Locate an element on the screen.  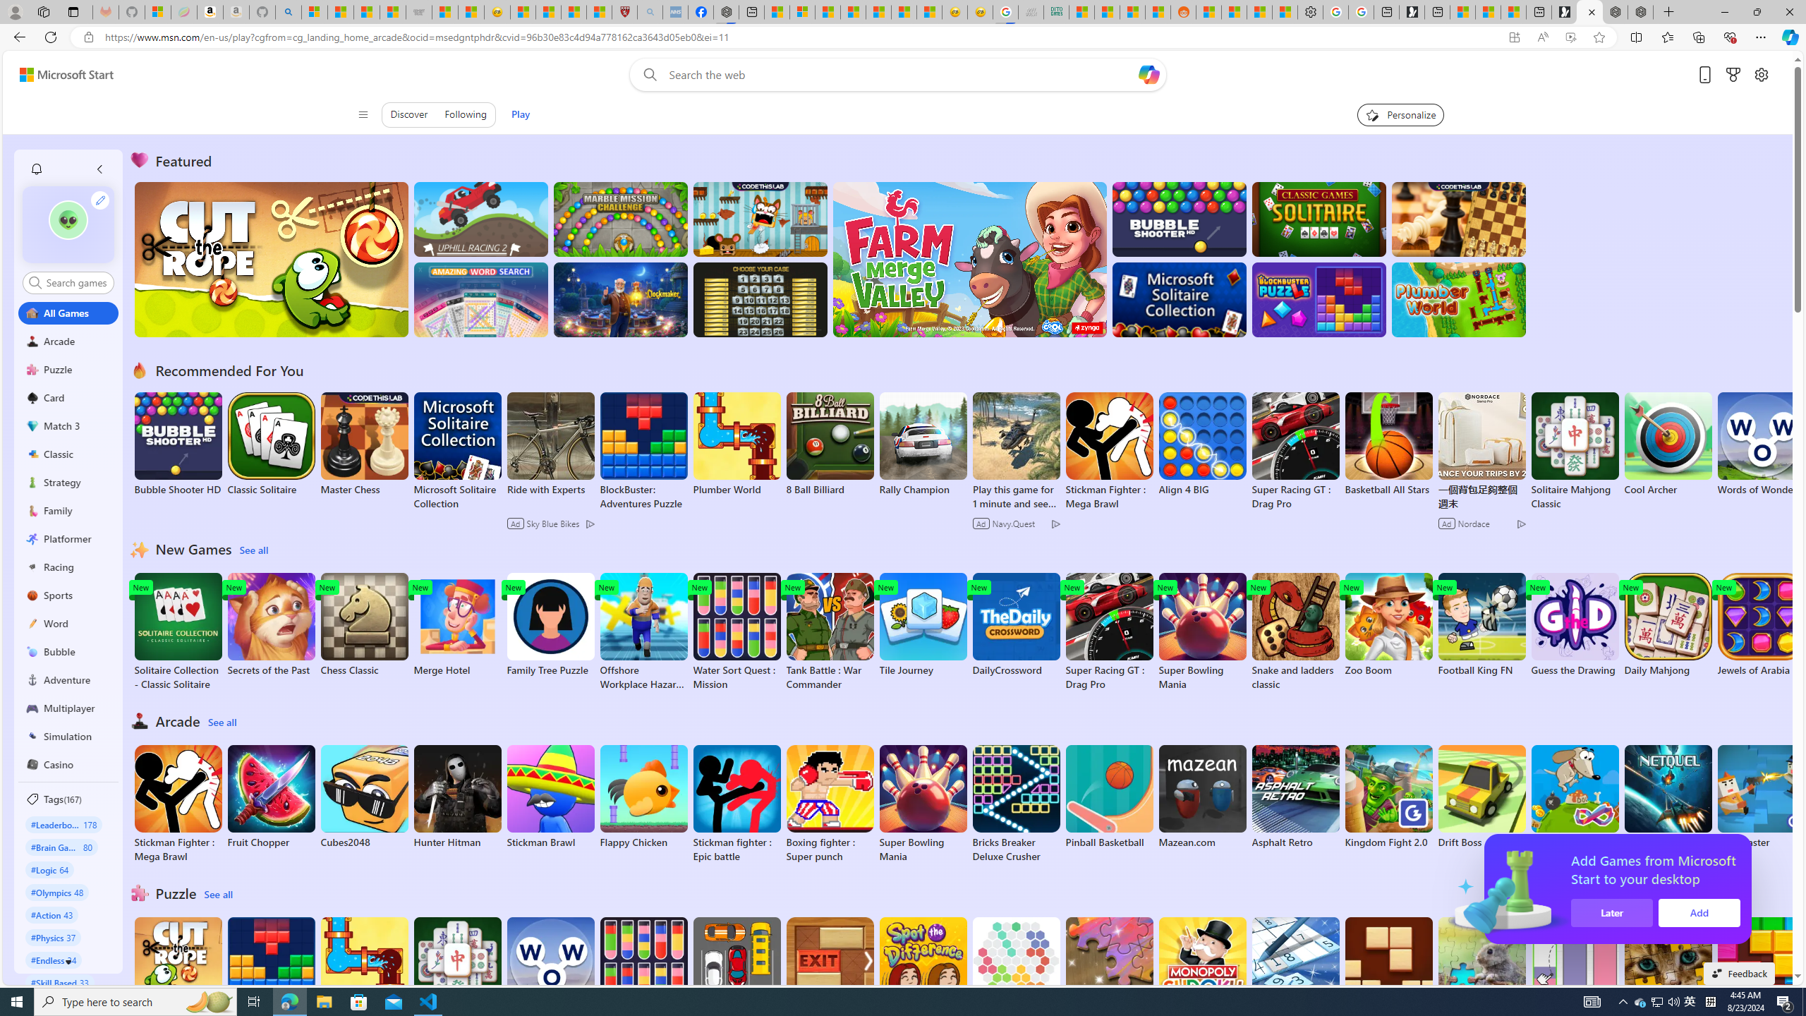
Bubble Shooter HD is located at coordinates (178, 445).